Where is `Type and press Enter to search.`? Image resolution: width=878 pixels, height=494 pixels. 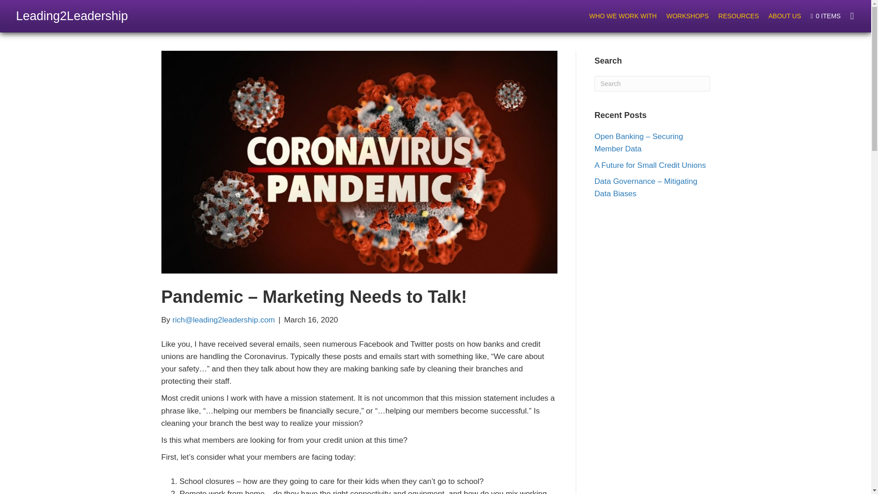 Type and press Enter to search. is located at coordinates (652, 83).